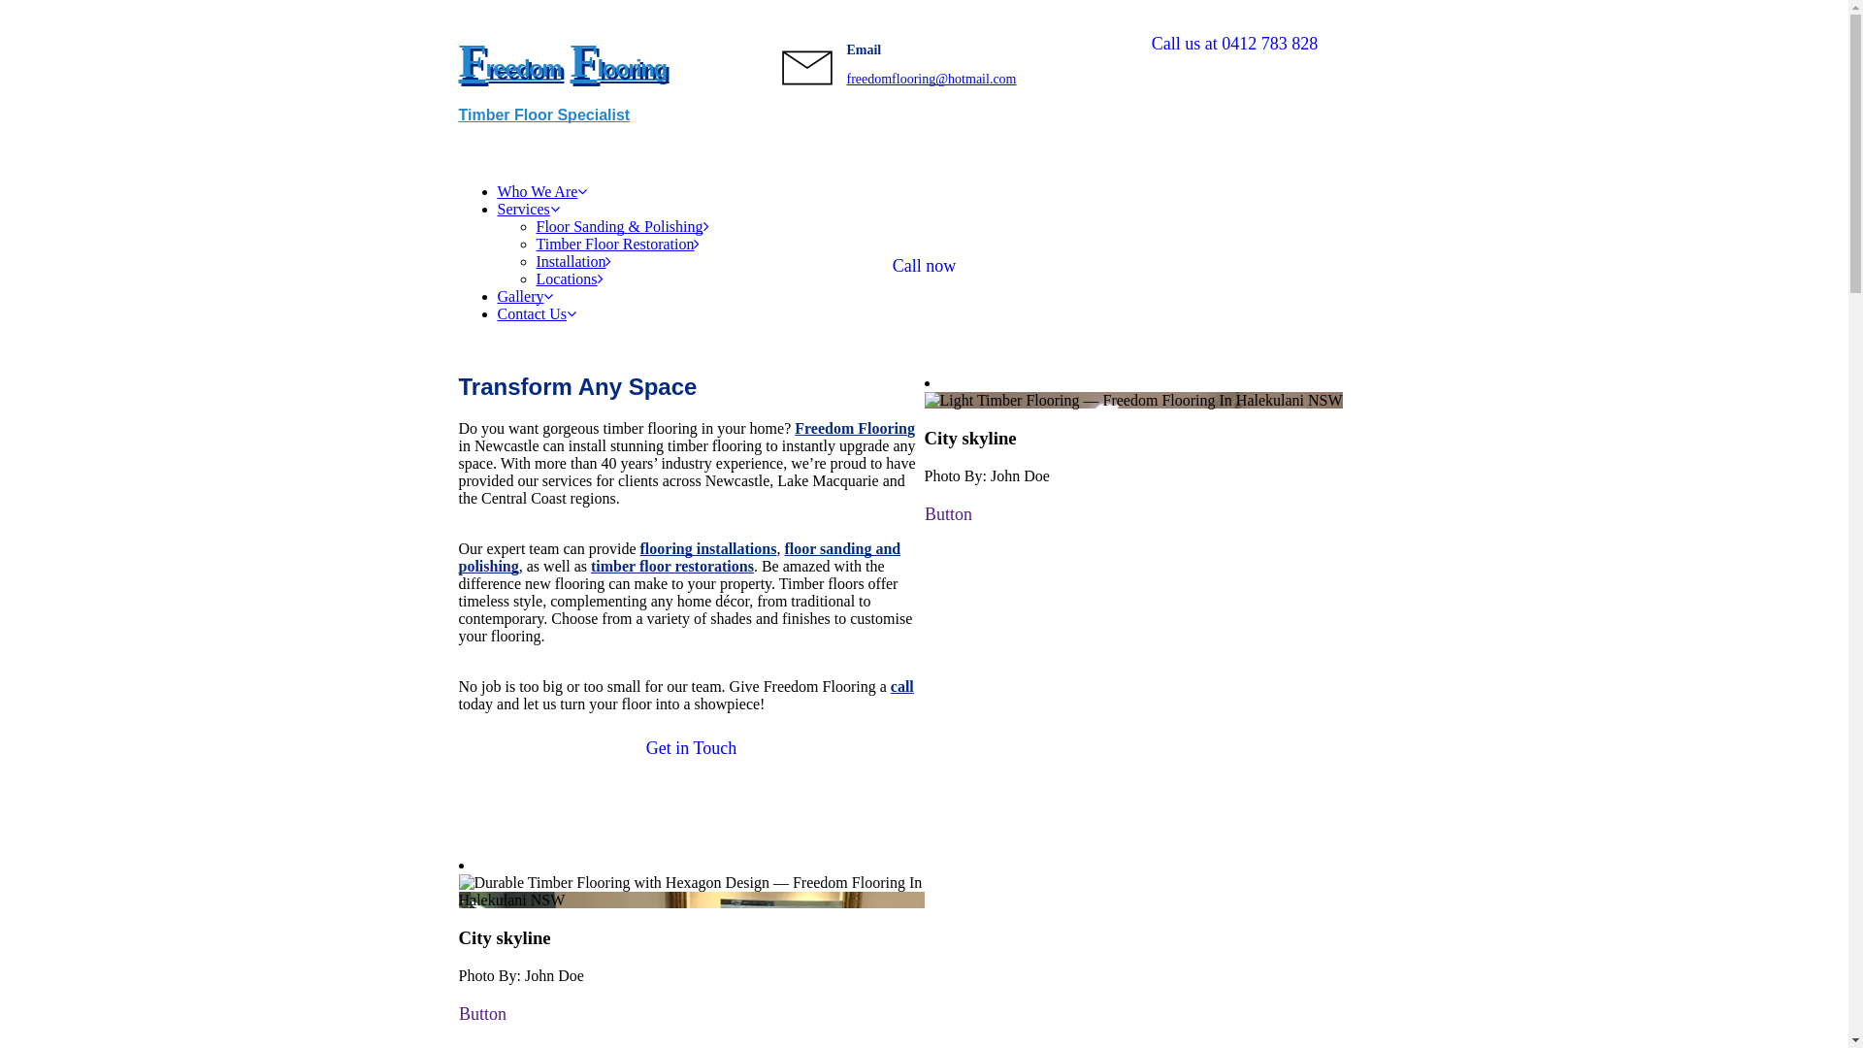 This screenshot has width=1863, height=1048. Describe the element at coordinates (672, 567) in the screenshot. I see `timber floor restorations` at that location.